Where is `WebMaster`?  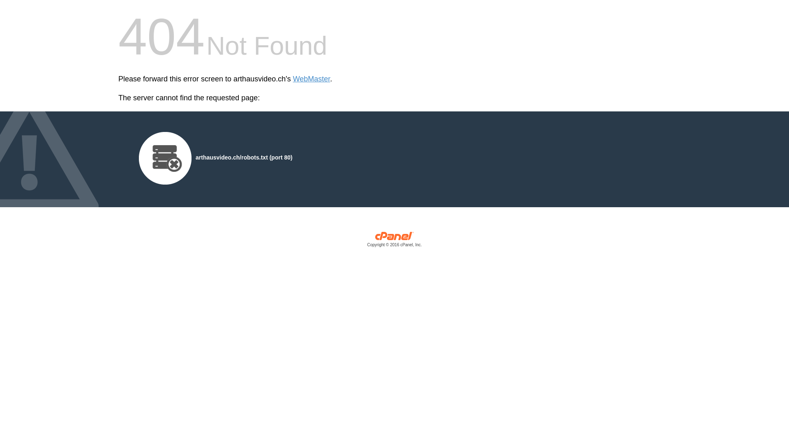
WebMaster is located at coordinates (311, 79).